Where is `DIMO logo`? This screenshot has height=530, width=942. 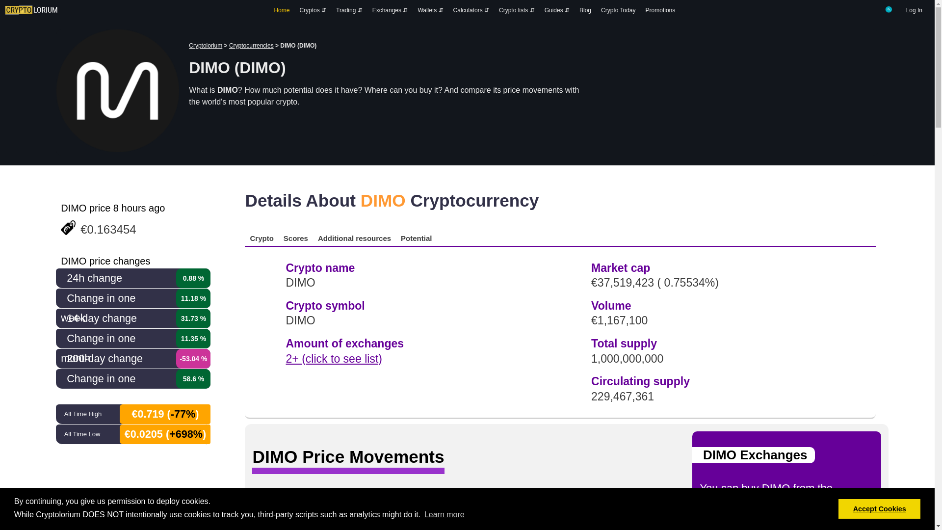 DIMO logo is located at coordinates (118, 90).